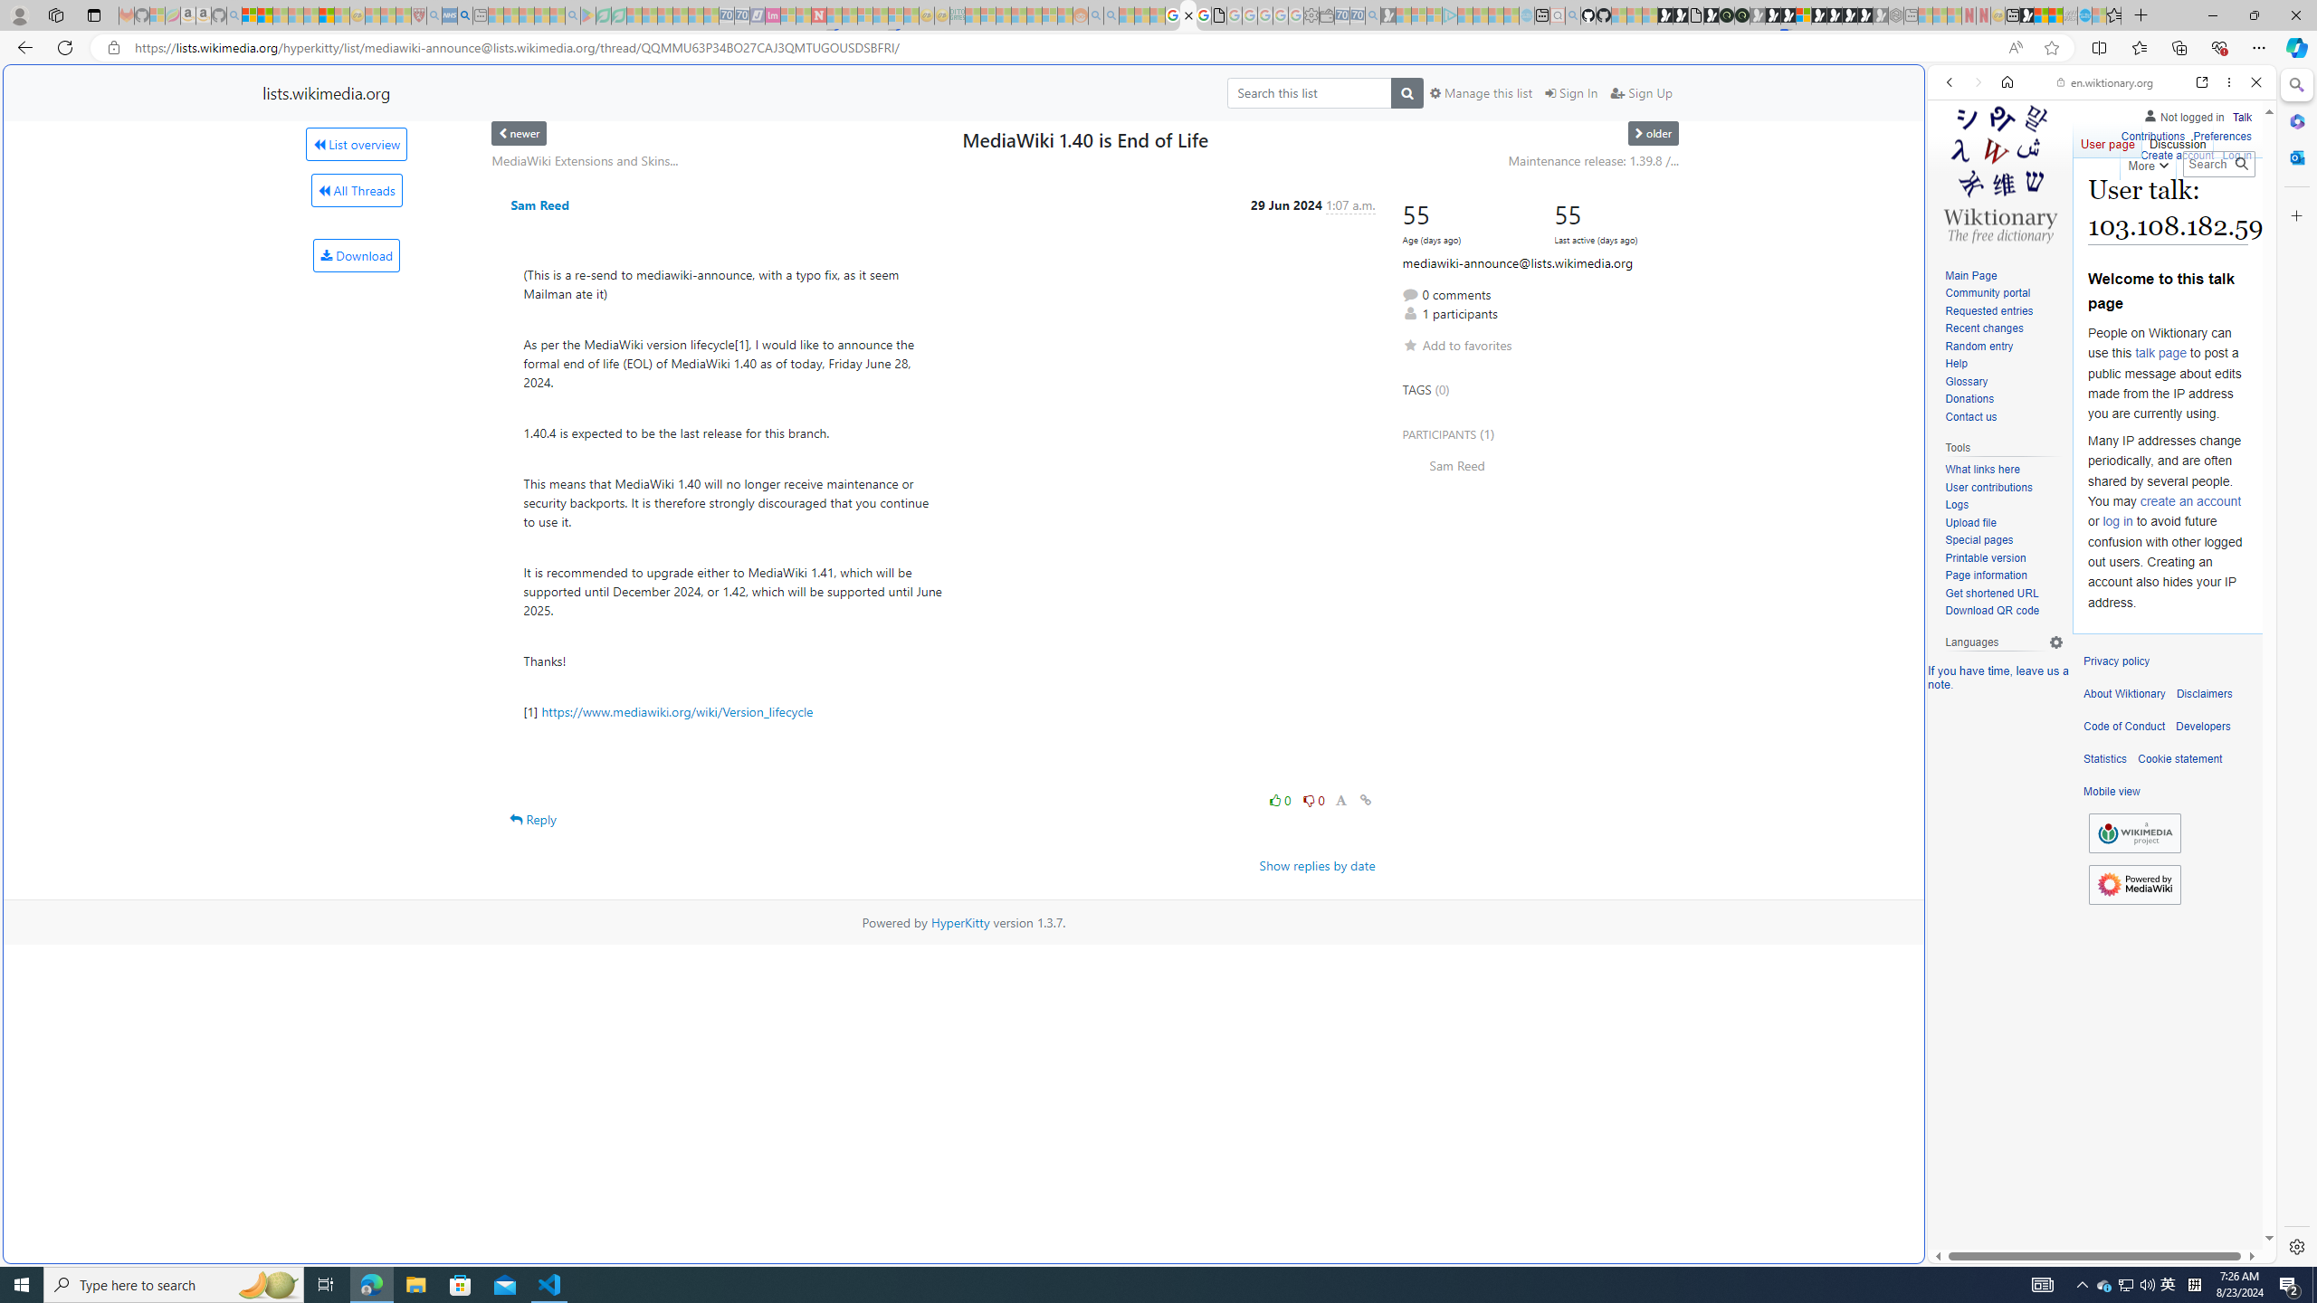  What do you see at coordinates (1986, 557) in the screenshot?
I see `Printable version` at bounding box center [1986, 557].